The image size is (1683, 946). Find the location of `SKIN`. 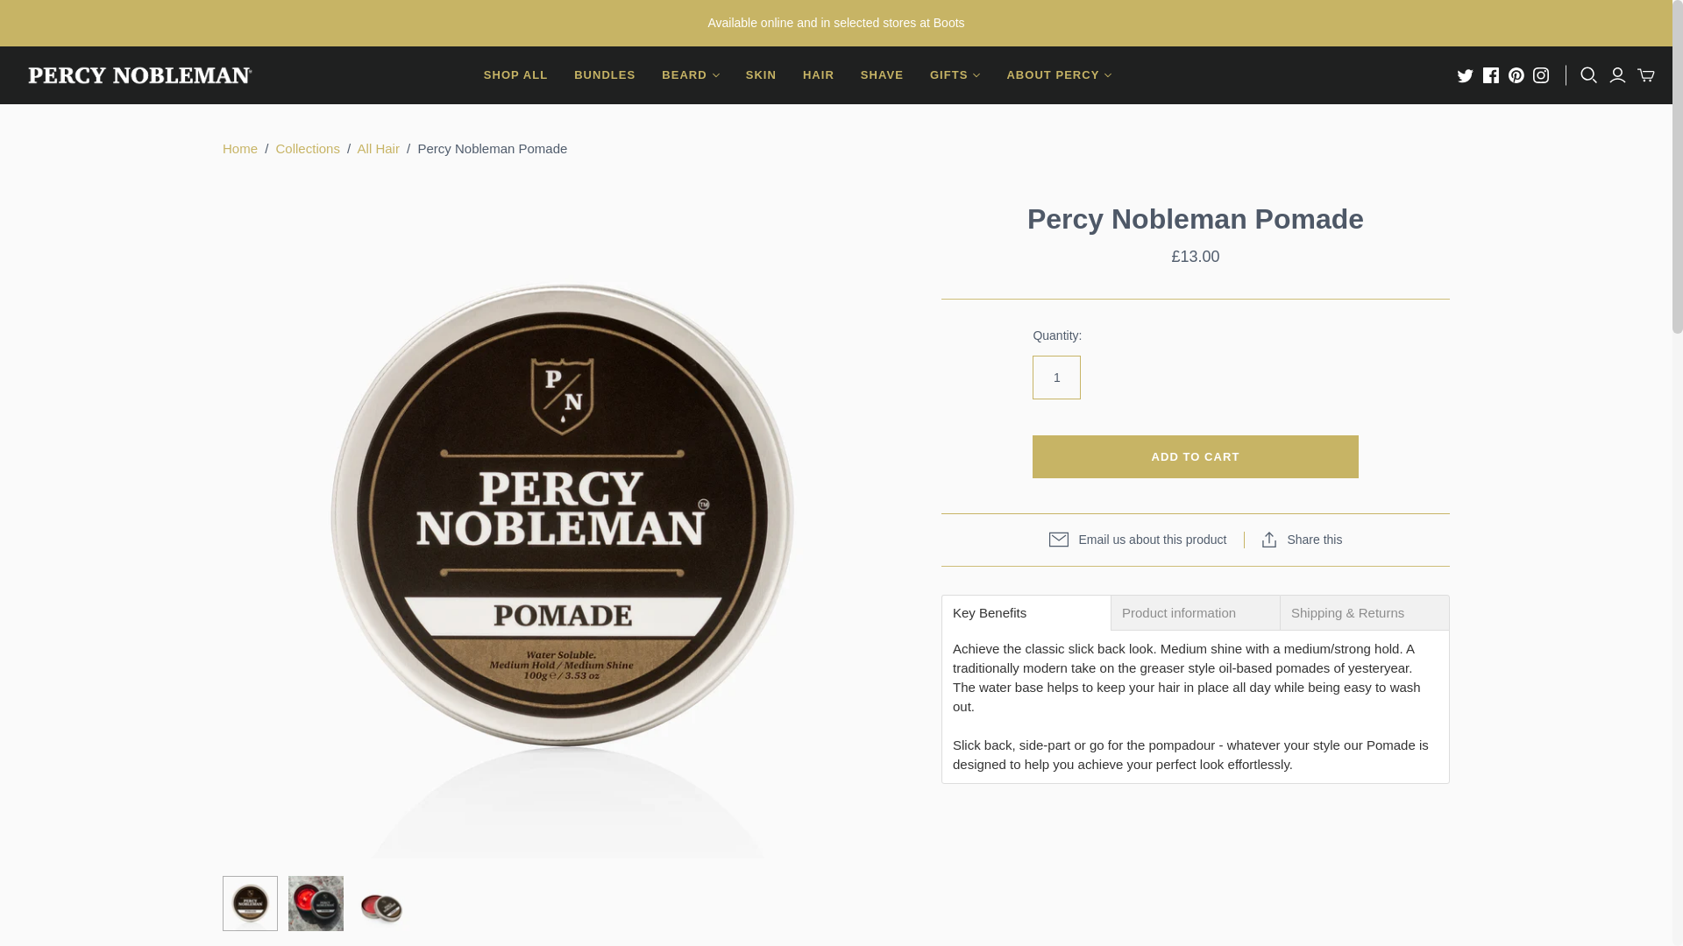

SKIN is located at coordinates (761, 75).